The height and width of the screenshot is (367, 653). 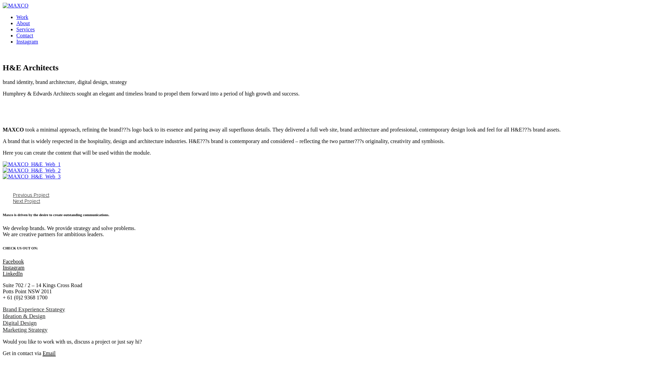 What do you see at coordinates (13, 262) in the screenshot?
I see `Facebook` at bounding box center [13, 262].